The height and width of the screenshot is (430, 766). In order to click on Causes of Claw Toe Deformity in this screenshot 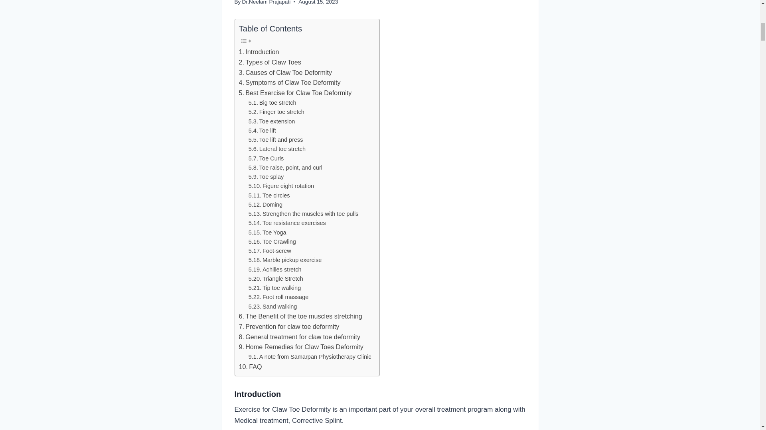, I will do `click(285, 72)`.